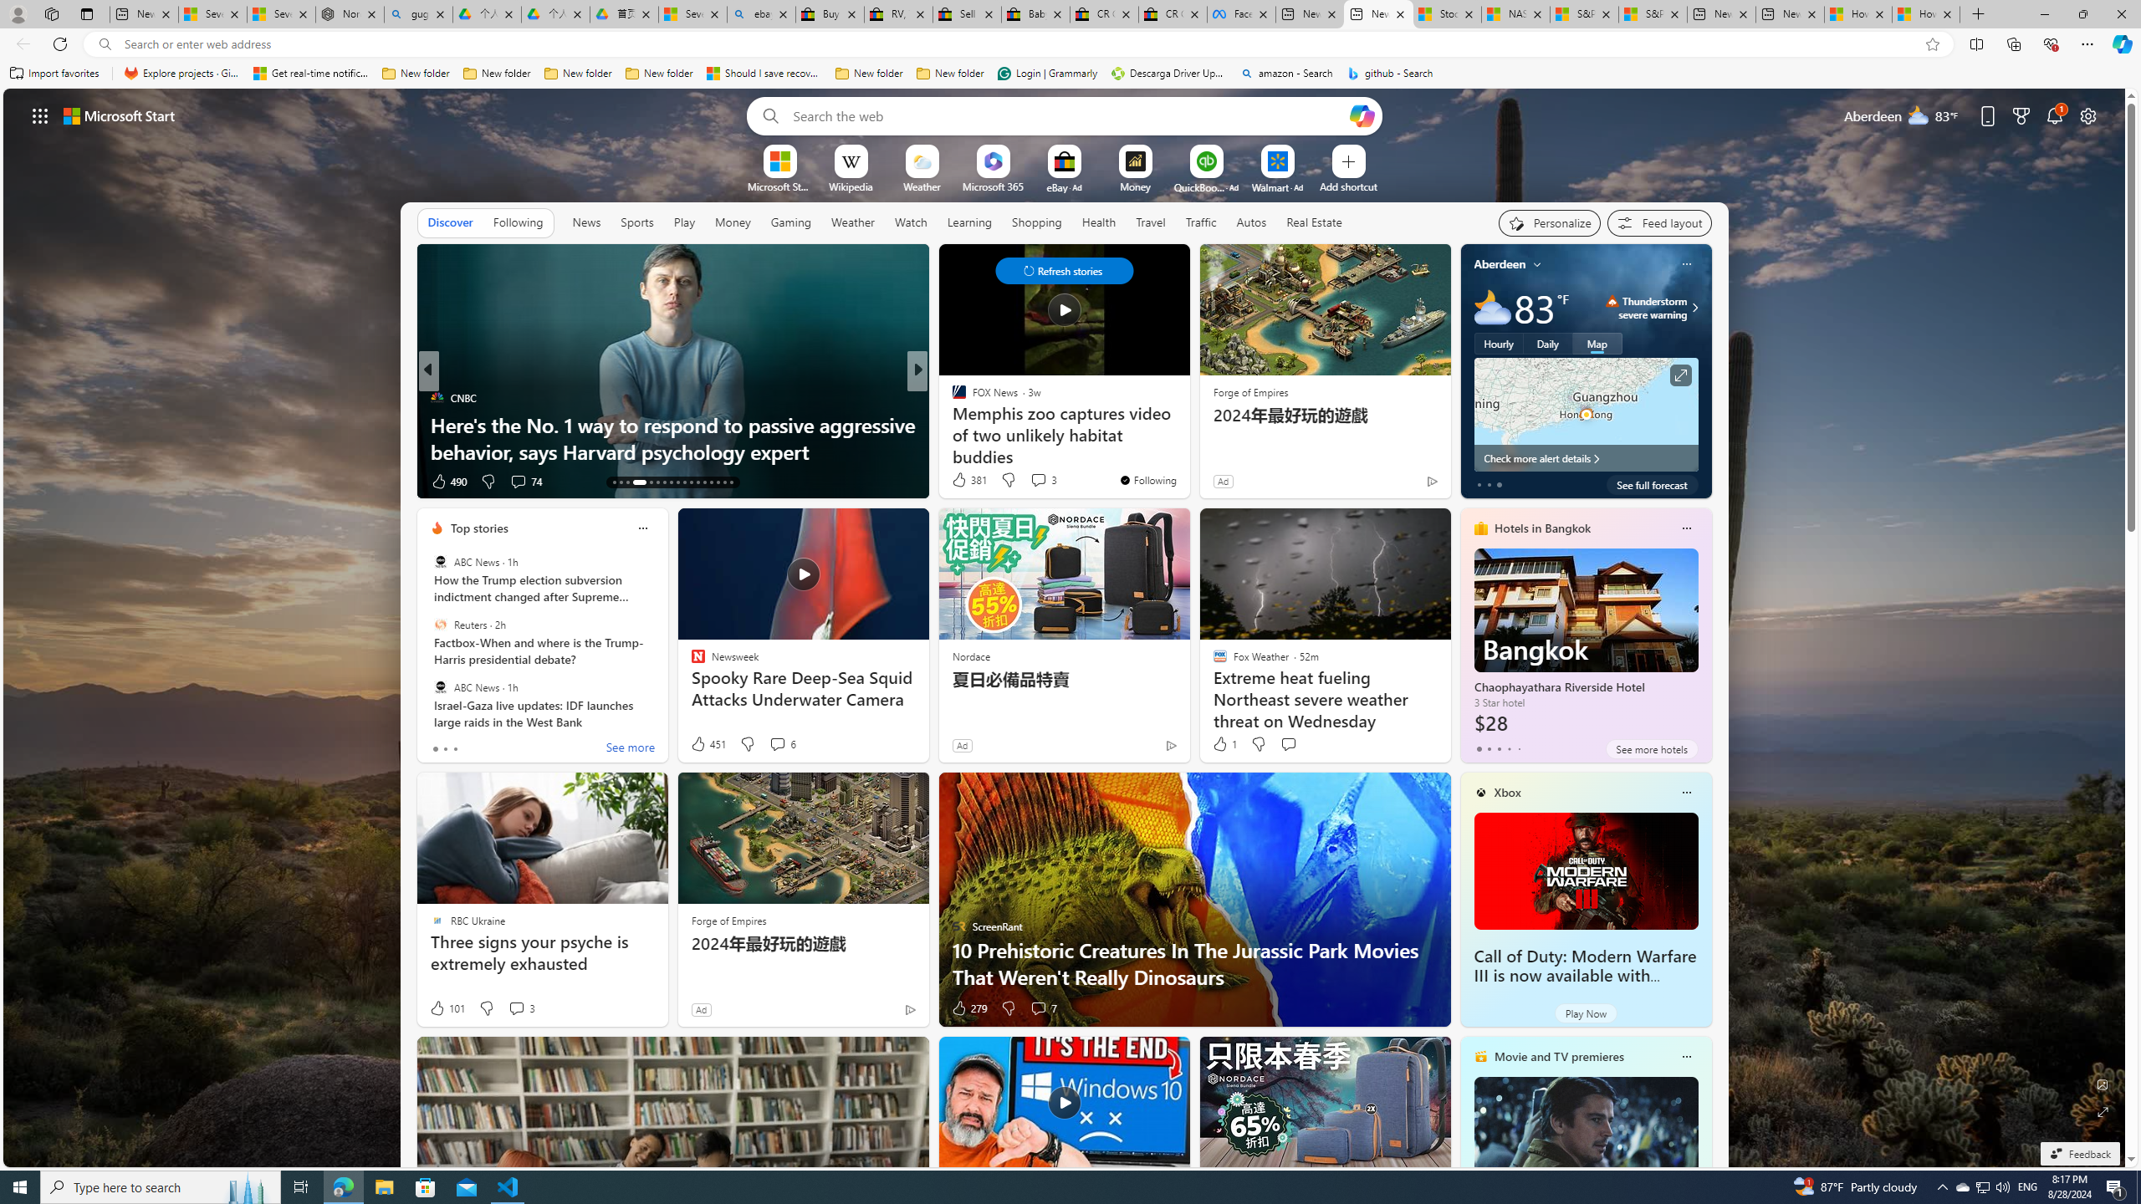 Image resolution: width=2141 pixels, height=1204 pixels. Describe the element at coordinates (783, 744) in the screenshot. I see `View comments 6 Comment` at that location.